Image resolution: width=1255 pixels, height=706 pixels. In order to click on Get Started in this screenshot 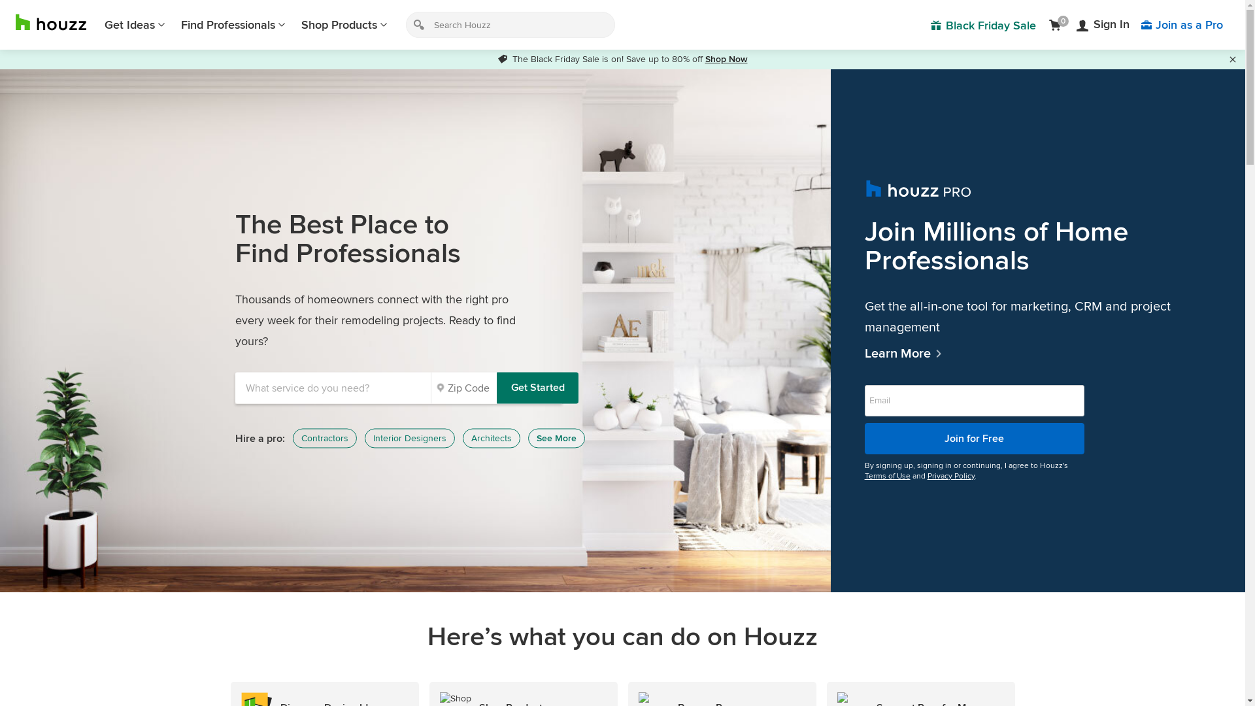, I will do `click(537, 388)`.